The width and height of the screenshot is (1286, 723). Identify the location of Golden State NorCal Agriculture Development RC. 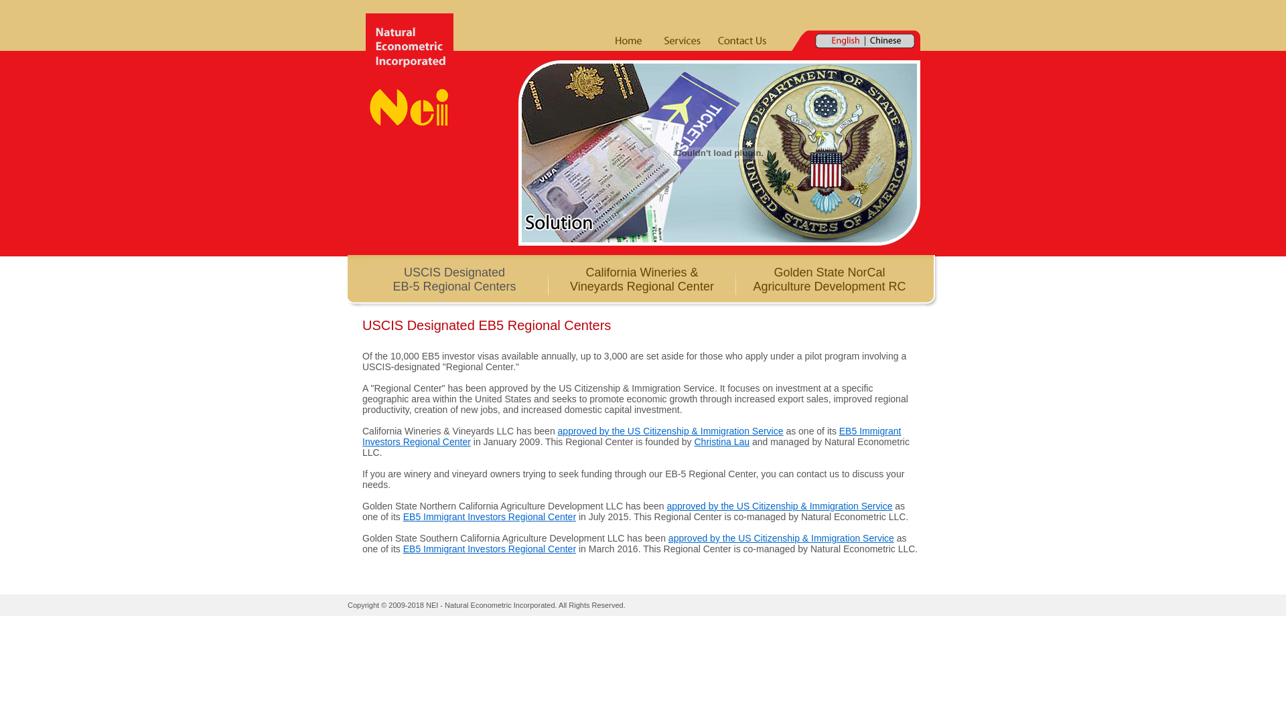
(829, 280).